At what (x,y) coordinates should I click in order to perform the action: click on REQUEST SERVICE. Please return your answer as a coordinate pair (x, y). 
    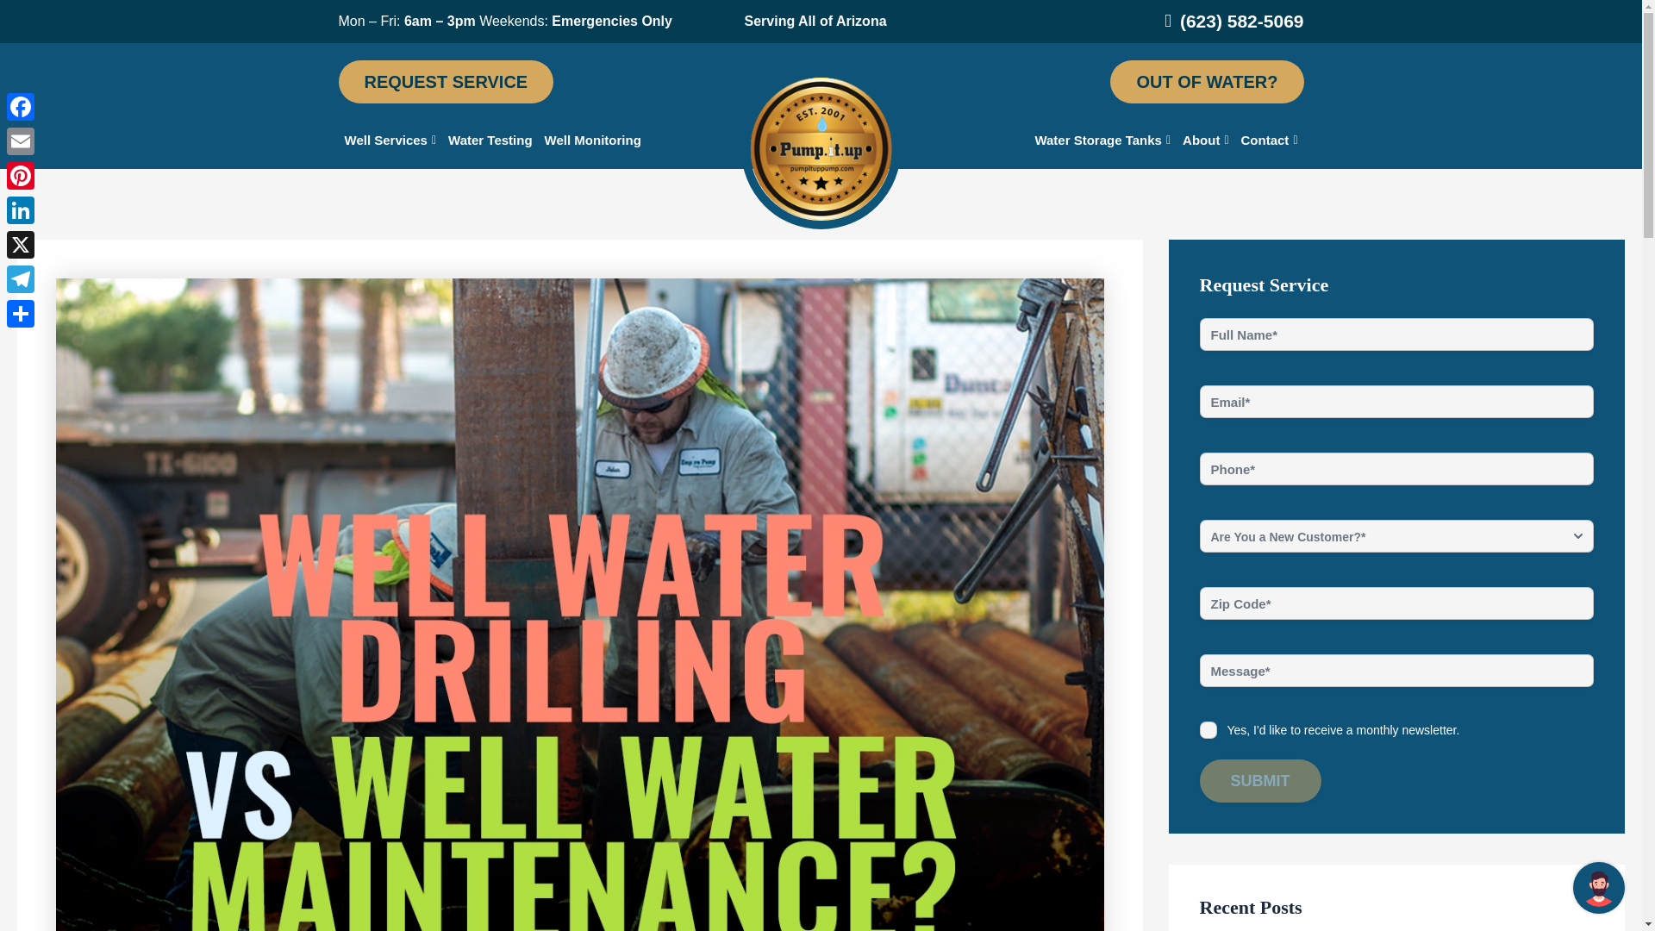
    Looking at the image, I should click on (445, 81).